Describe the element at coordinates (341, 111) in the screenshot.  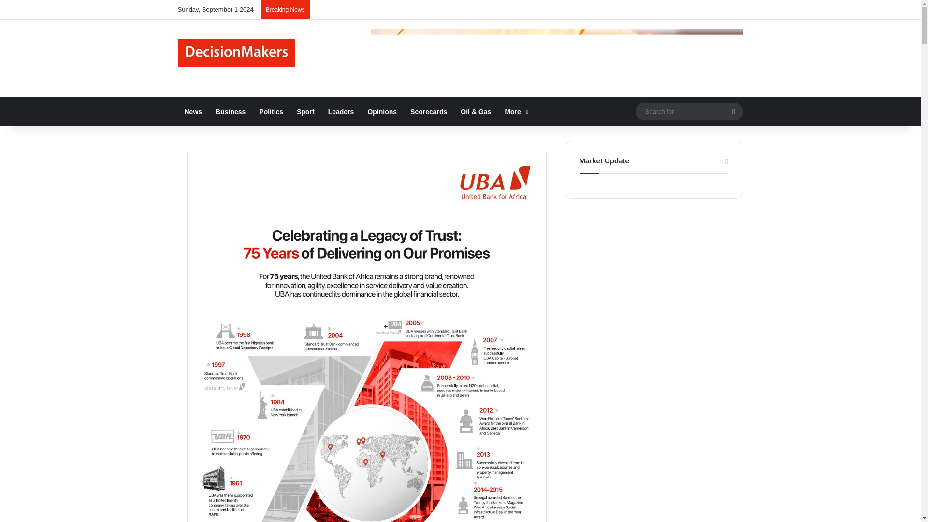
I see `Leaders` at that location.